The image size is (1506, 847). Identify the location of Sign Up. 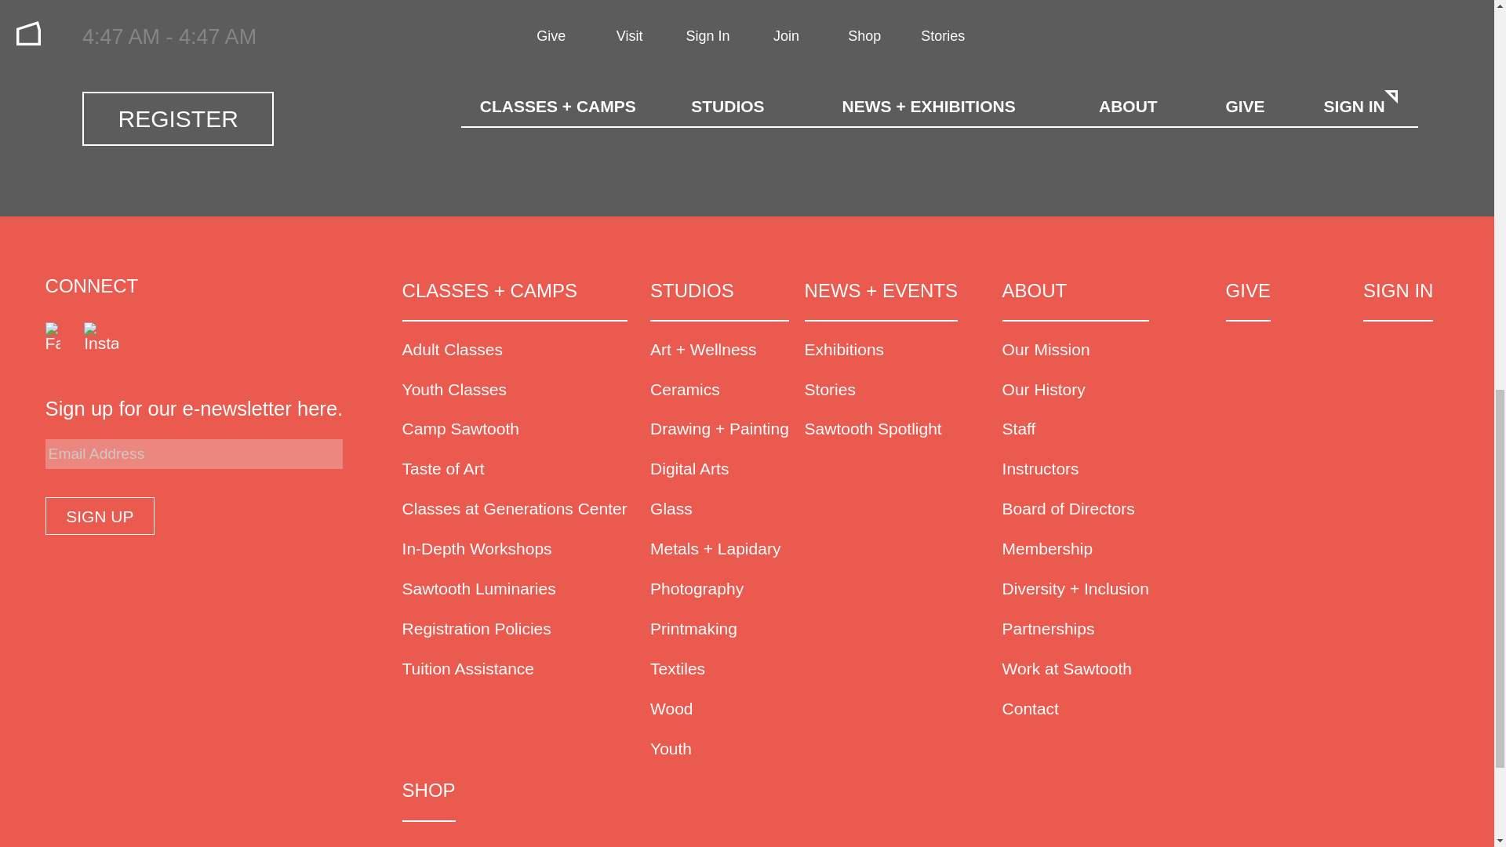
(100, 516).